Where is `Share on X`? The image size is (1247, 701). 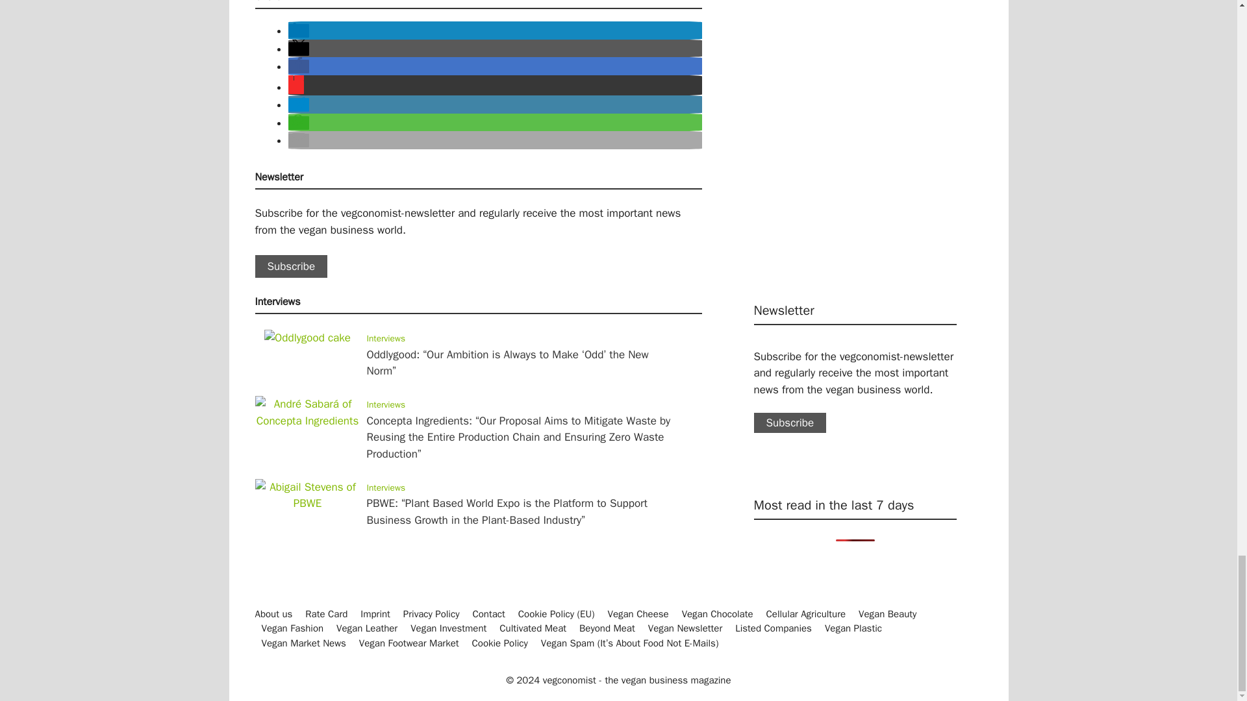
Share on X is located at coordinates (299, 49).